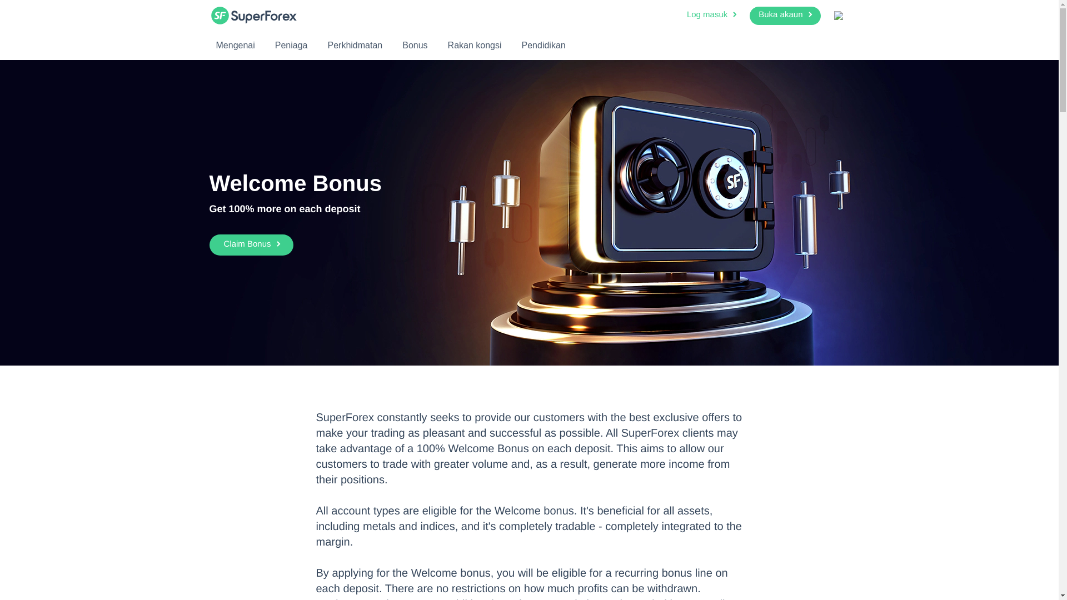  I want to click on Bonus, so click(415, 45).